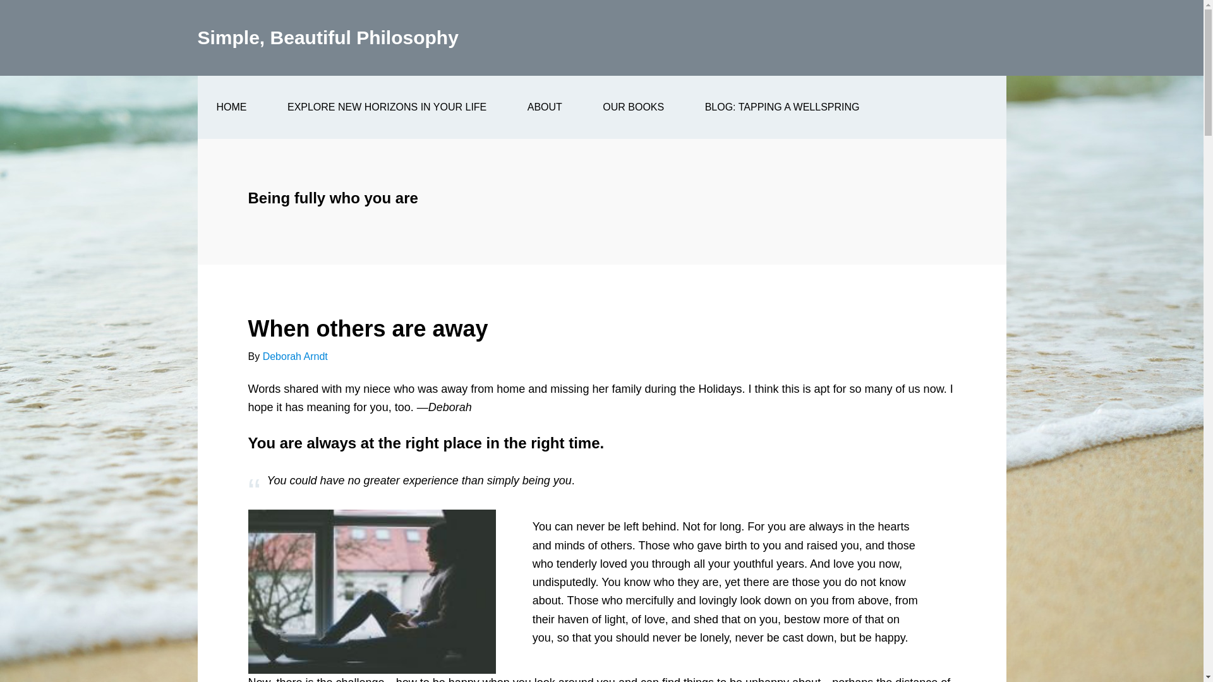  What do you see at coordinates (327, 37) in the screenshot?
I see `Simple, Beautiful Philosophy` at bounding box center [327, 37].